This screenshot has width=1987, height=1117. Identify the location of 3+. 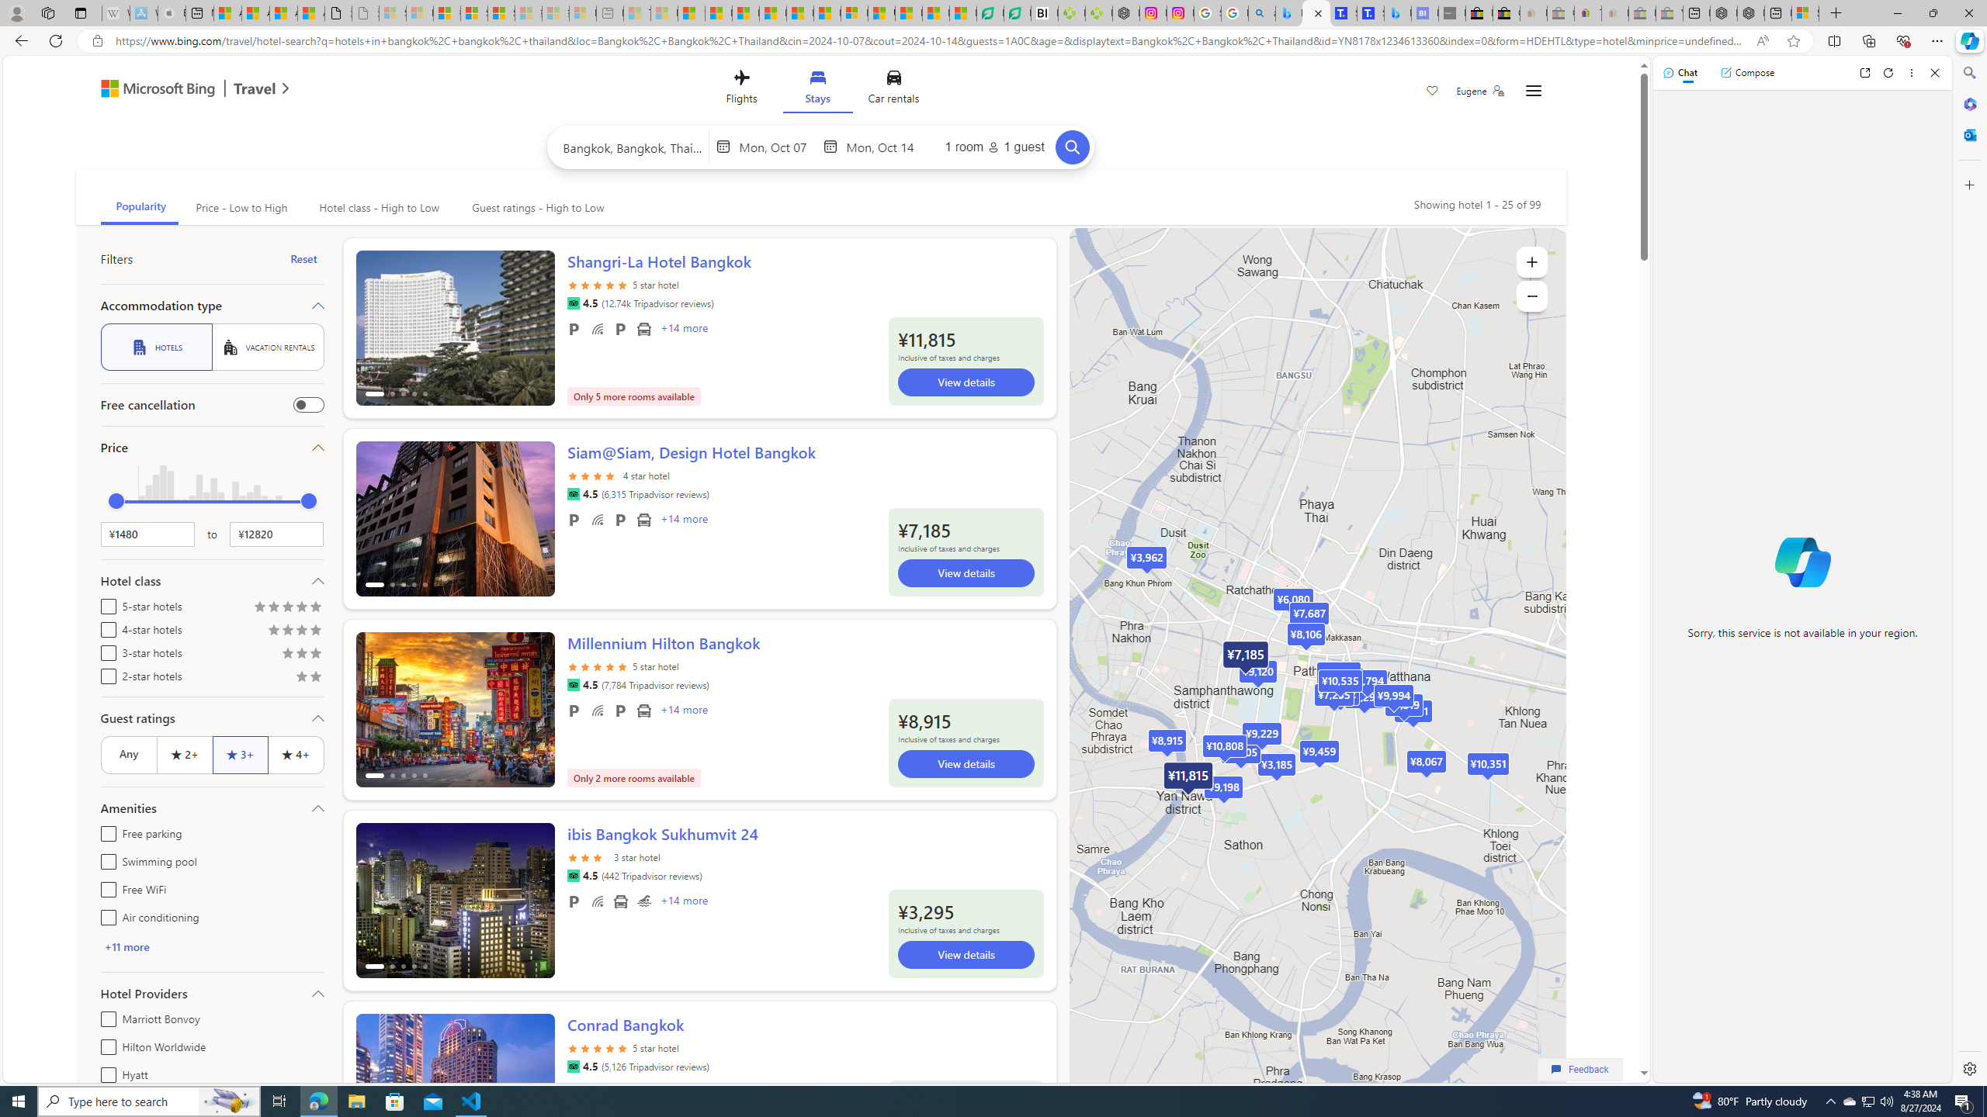
(240, 754).